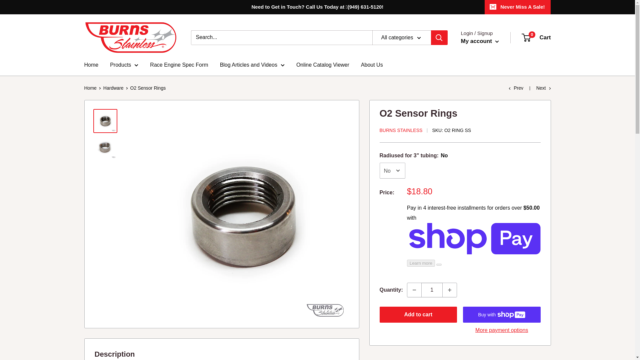 This screenshot has height=360, width=640. Describe the element at coordinates (414, 290) in the screenshot. I see `Decrease quantity by 1` at that location.